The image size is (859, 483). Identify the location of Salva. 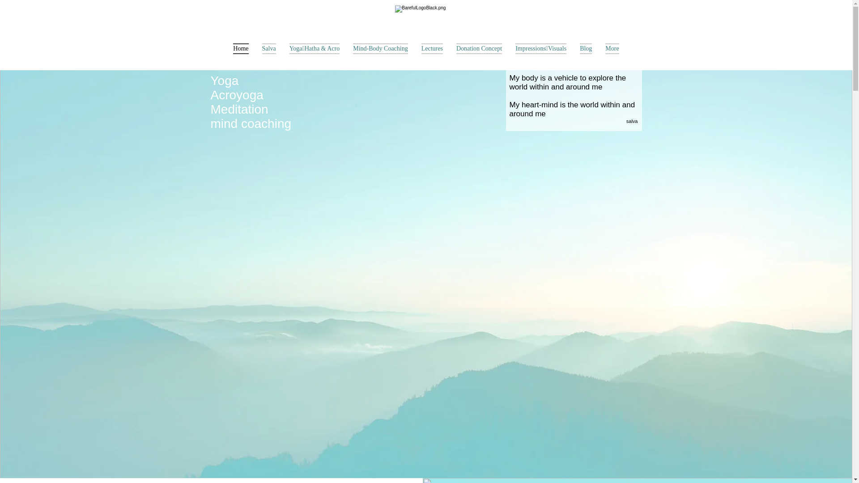
(269, 55).